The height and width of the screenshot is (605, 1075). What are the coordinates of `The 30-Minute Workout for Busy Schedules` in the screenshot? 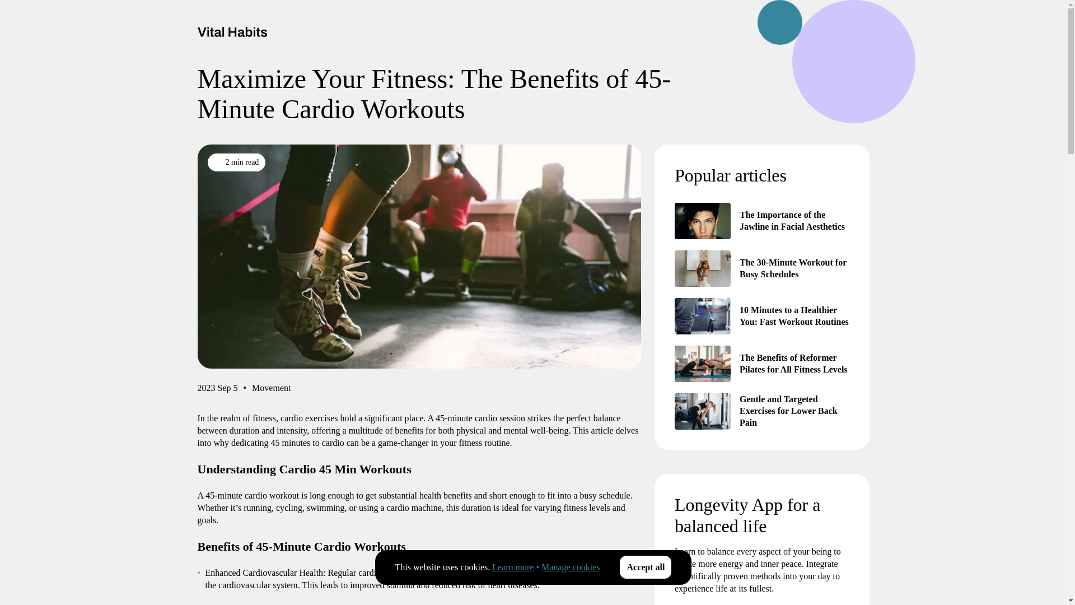 It's located at (702, 268).